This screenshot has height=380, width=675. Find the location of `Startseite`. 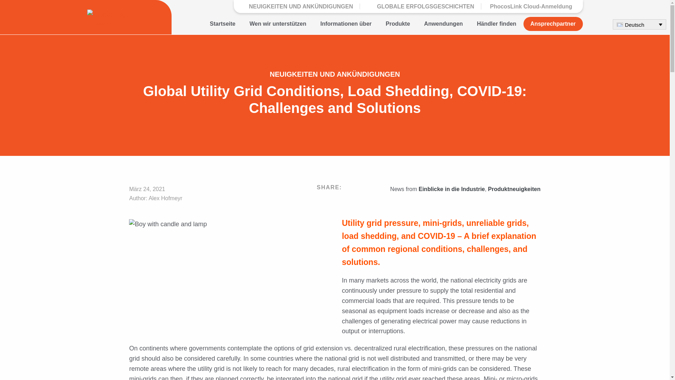

Startseite is located at coordinates (223, 24).